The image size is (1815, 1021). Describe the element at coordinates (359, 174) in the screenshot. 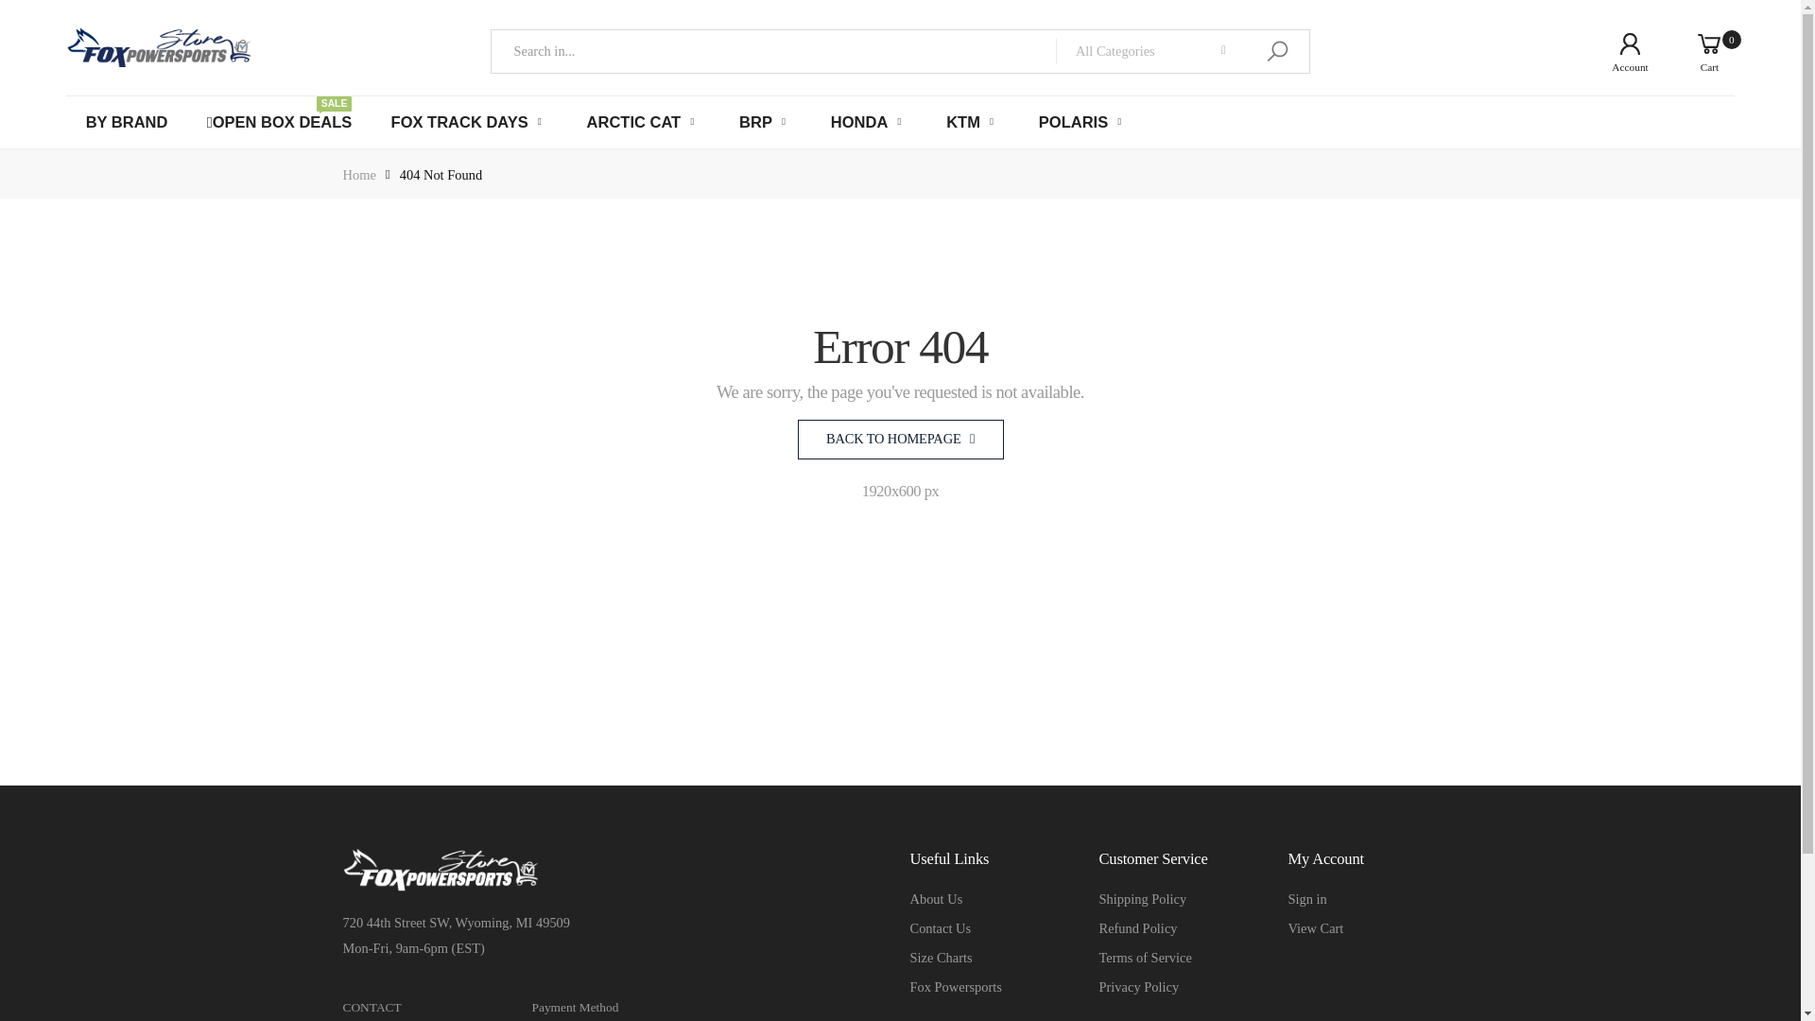

I see `Home` at that location.